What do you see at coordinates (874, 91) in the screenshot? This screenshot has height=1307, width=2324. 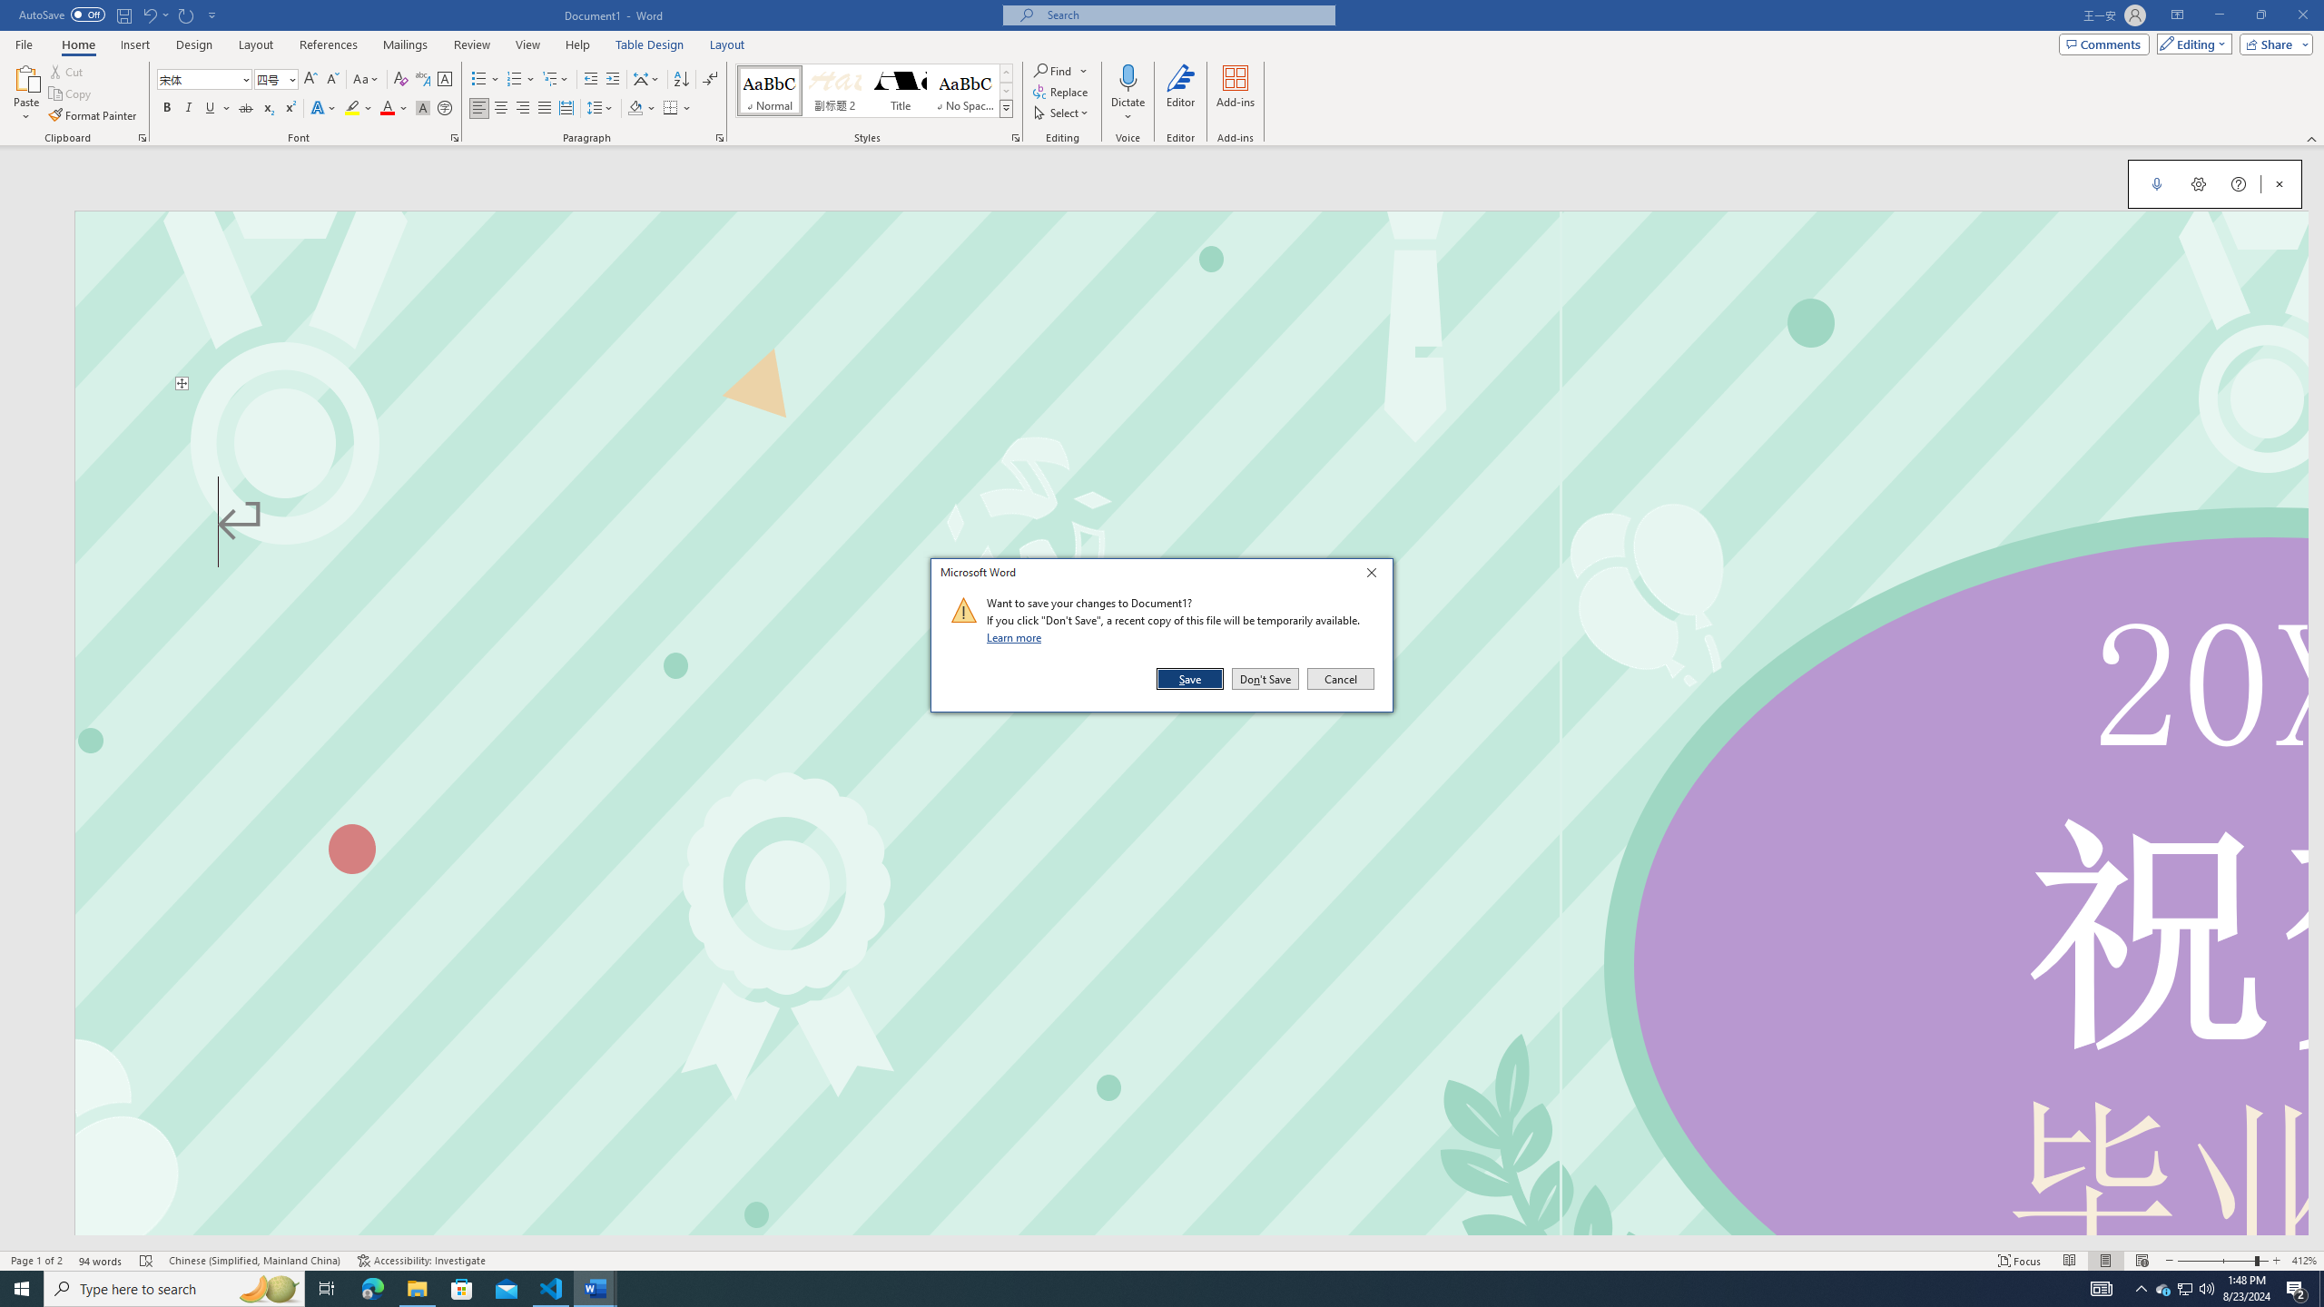 I see `AutomationID: QuickStylesGallery` at bounding box center [874, 91].